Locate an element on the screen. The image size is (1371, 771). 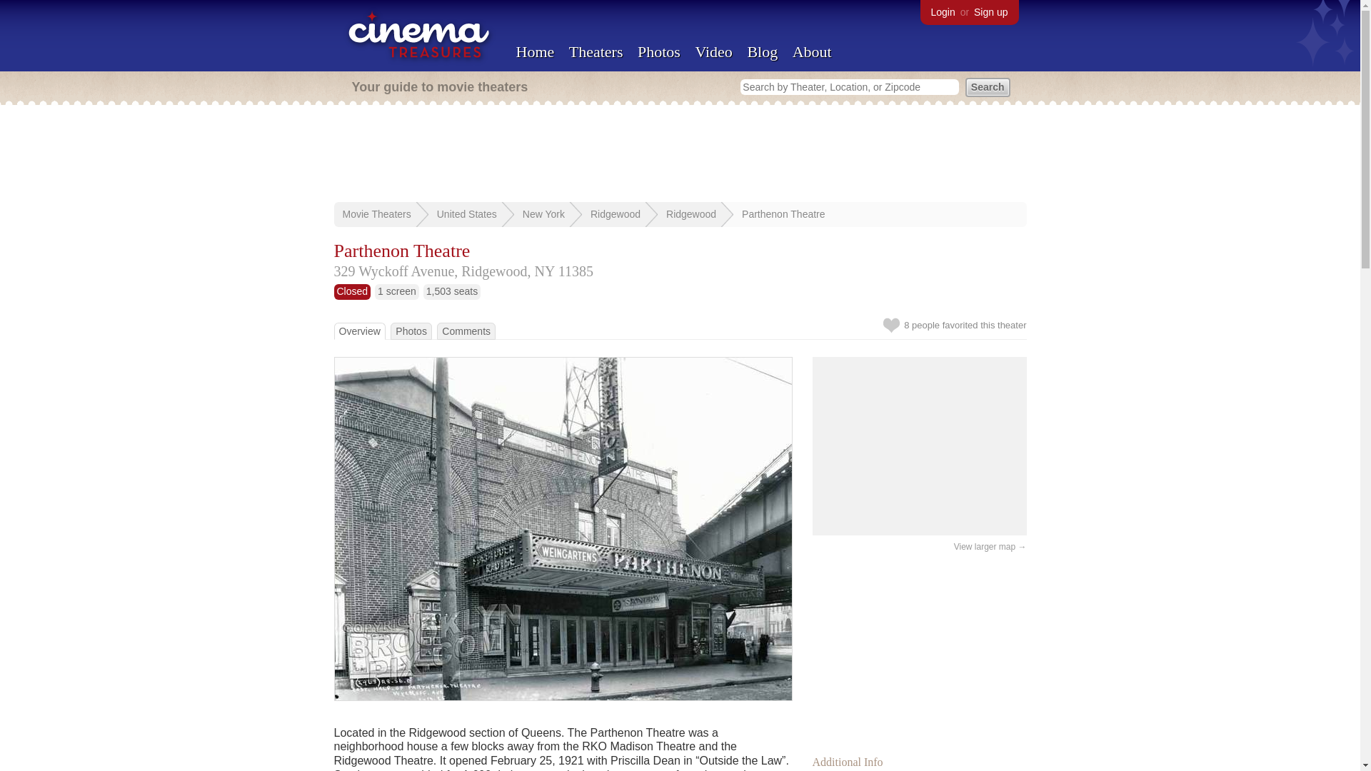
Ridgewood is located at coordinates (691, 213).